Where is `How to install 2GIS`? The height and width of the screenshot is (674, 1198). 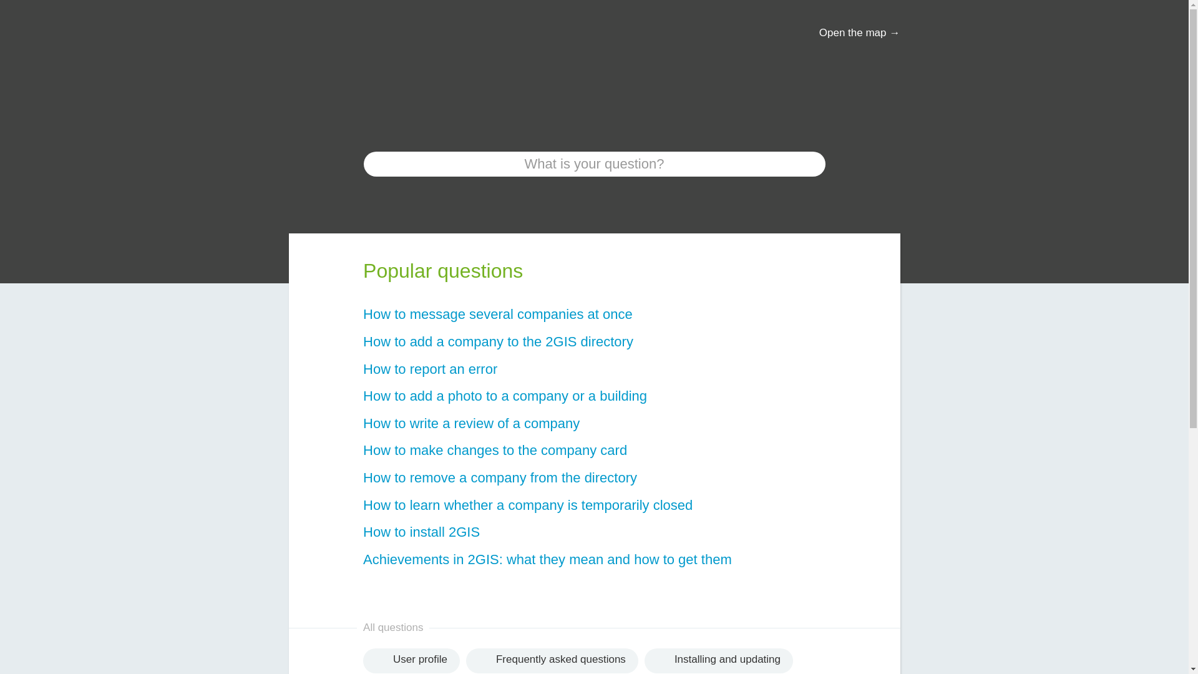 How to install 2GIS is located at coordinates (594, 533).